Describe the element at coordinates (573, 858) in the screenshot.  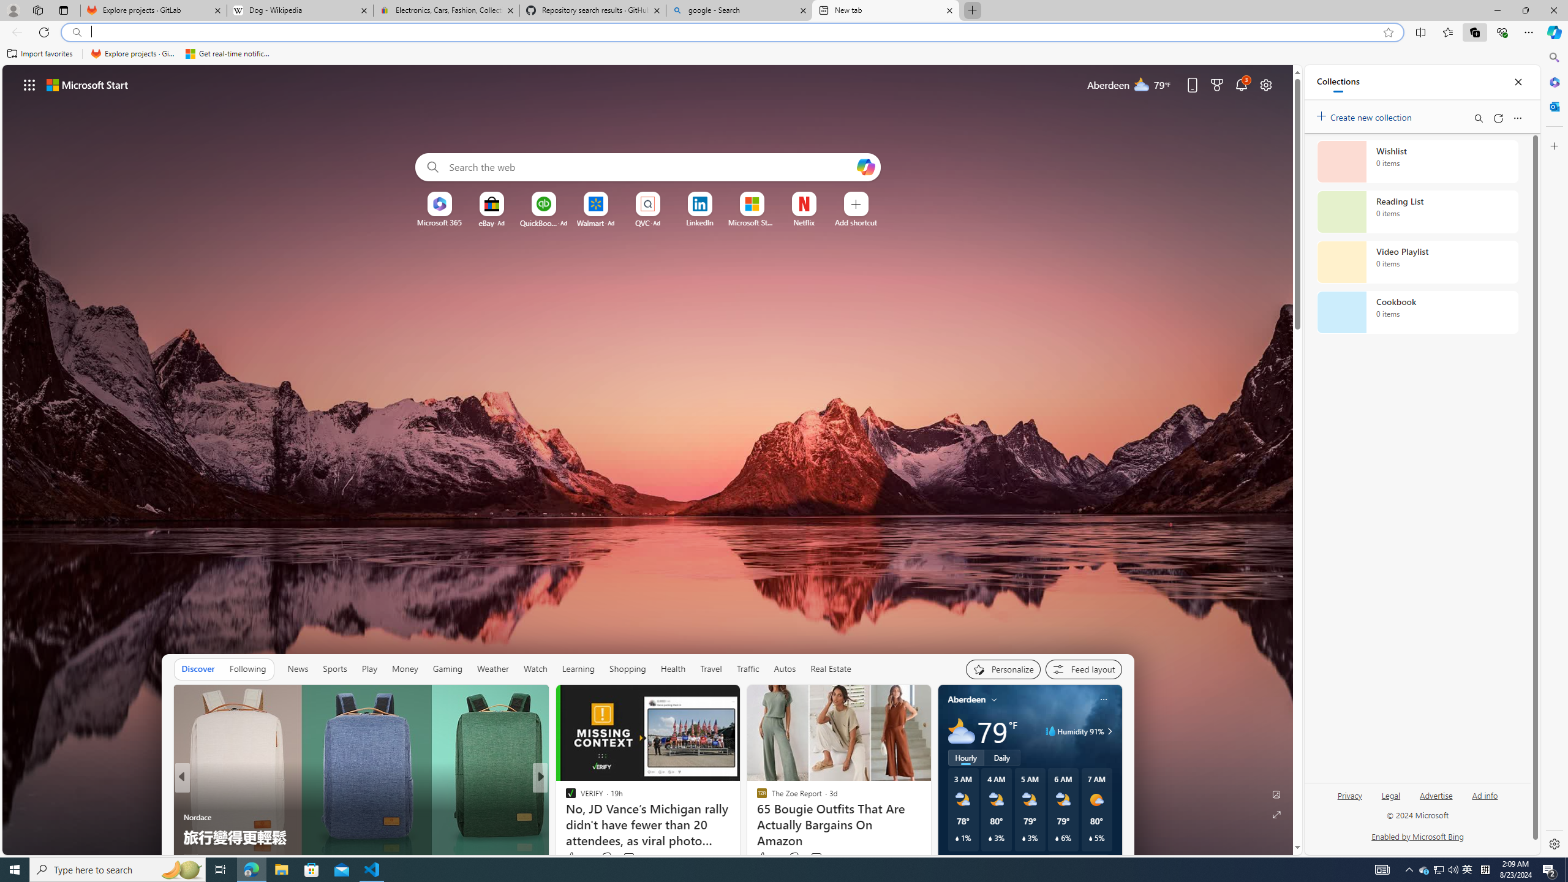
I see `667 Like` at that location.